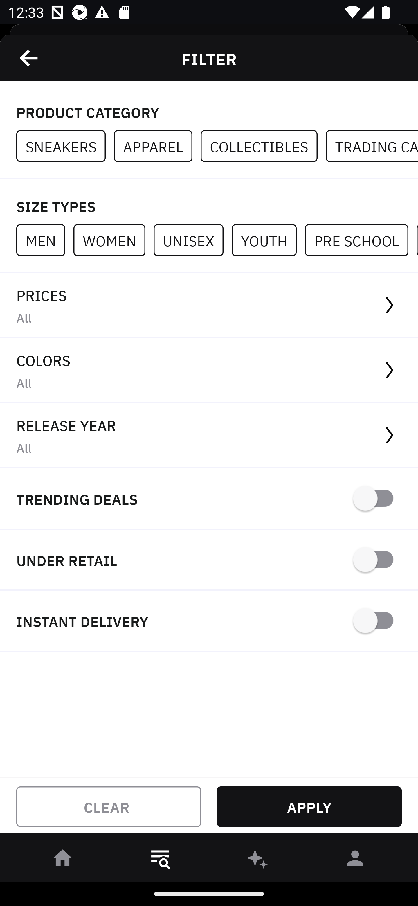 The width and height of the screenshot is (418, 906). Describe the element at coordinates (209, 621) in the screenshot. I see `INSTANT DELIVERY` at that location.